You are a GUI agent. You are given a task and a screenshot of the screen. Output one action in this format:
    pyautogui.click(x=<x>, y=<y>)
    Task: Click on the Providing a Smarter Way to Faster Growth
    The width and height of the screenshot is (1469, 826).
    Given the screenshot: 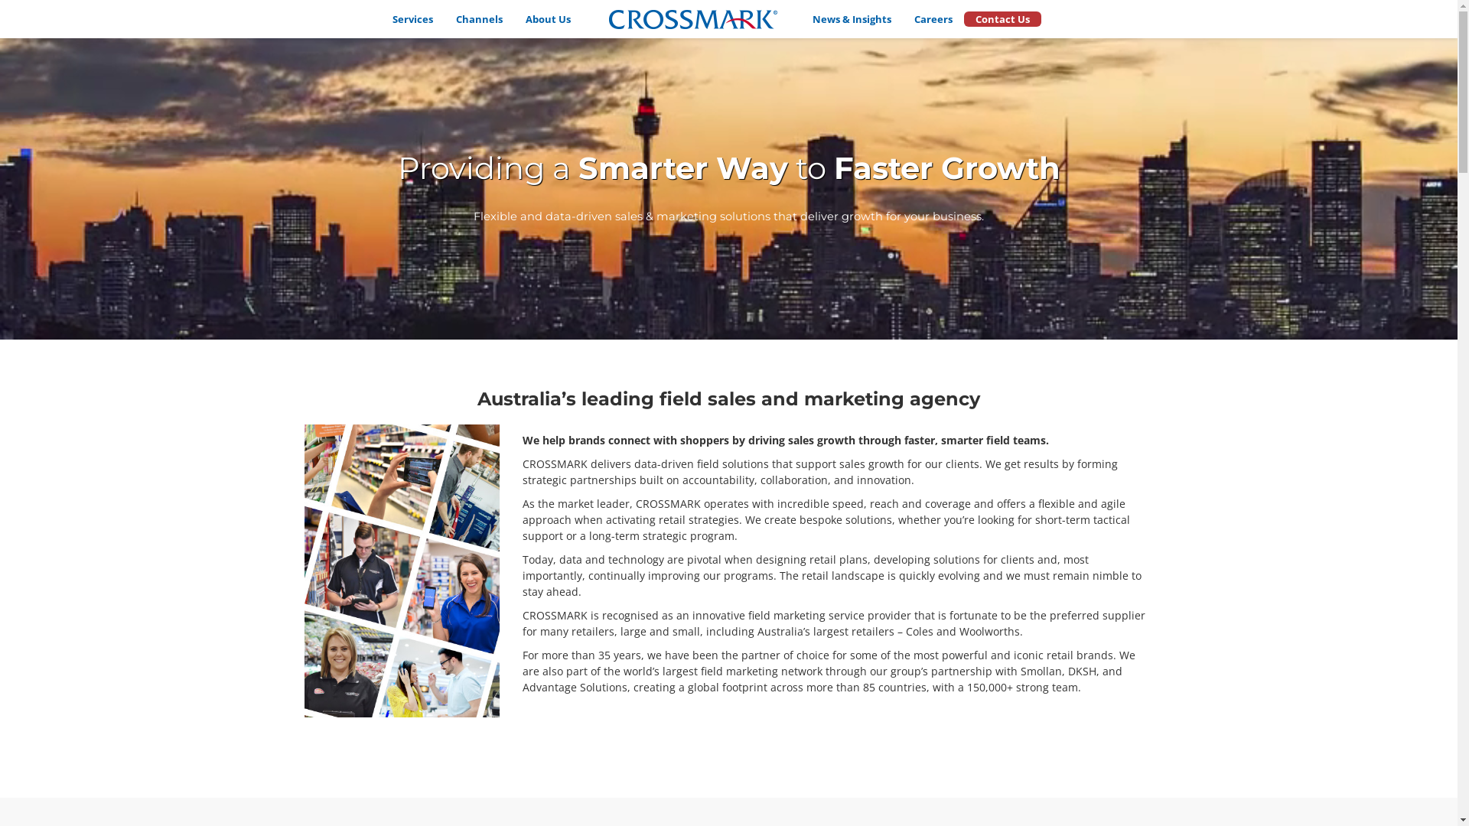 What is the action you would take?
    pyautogui.click(x=729, y=170)
    